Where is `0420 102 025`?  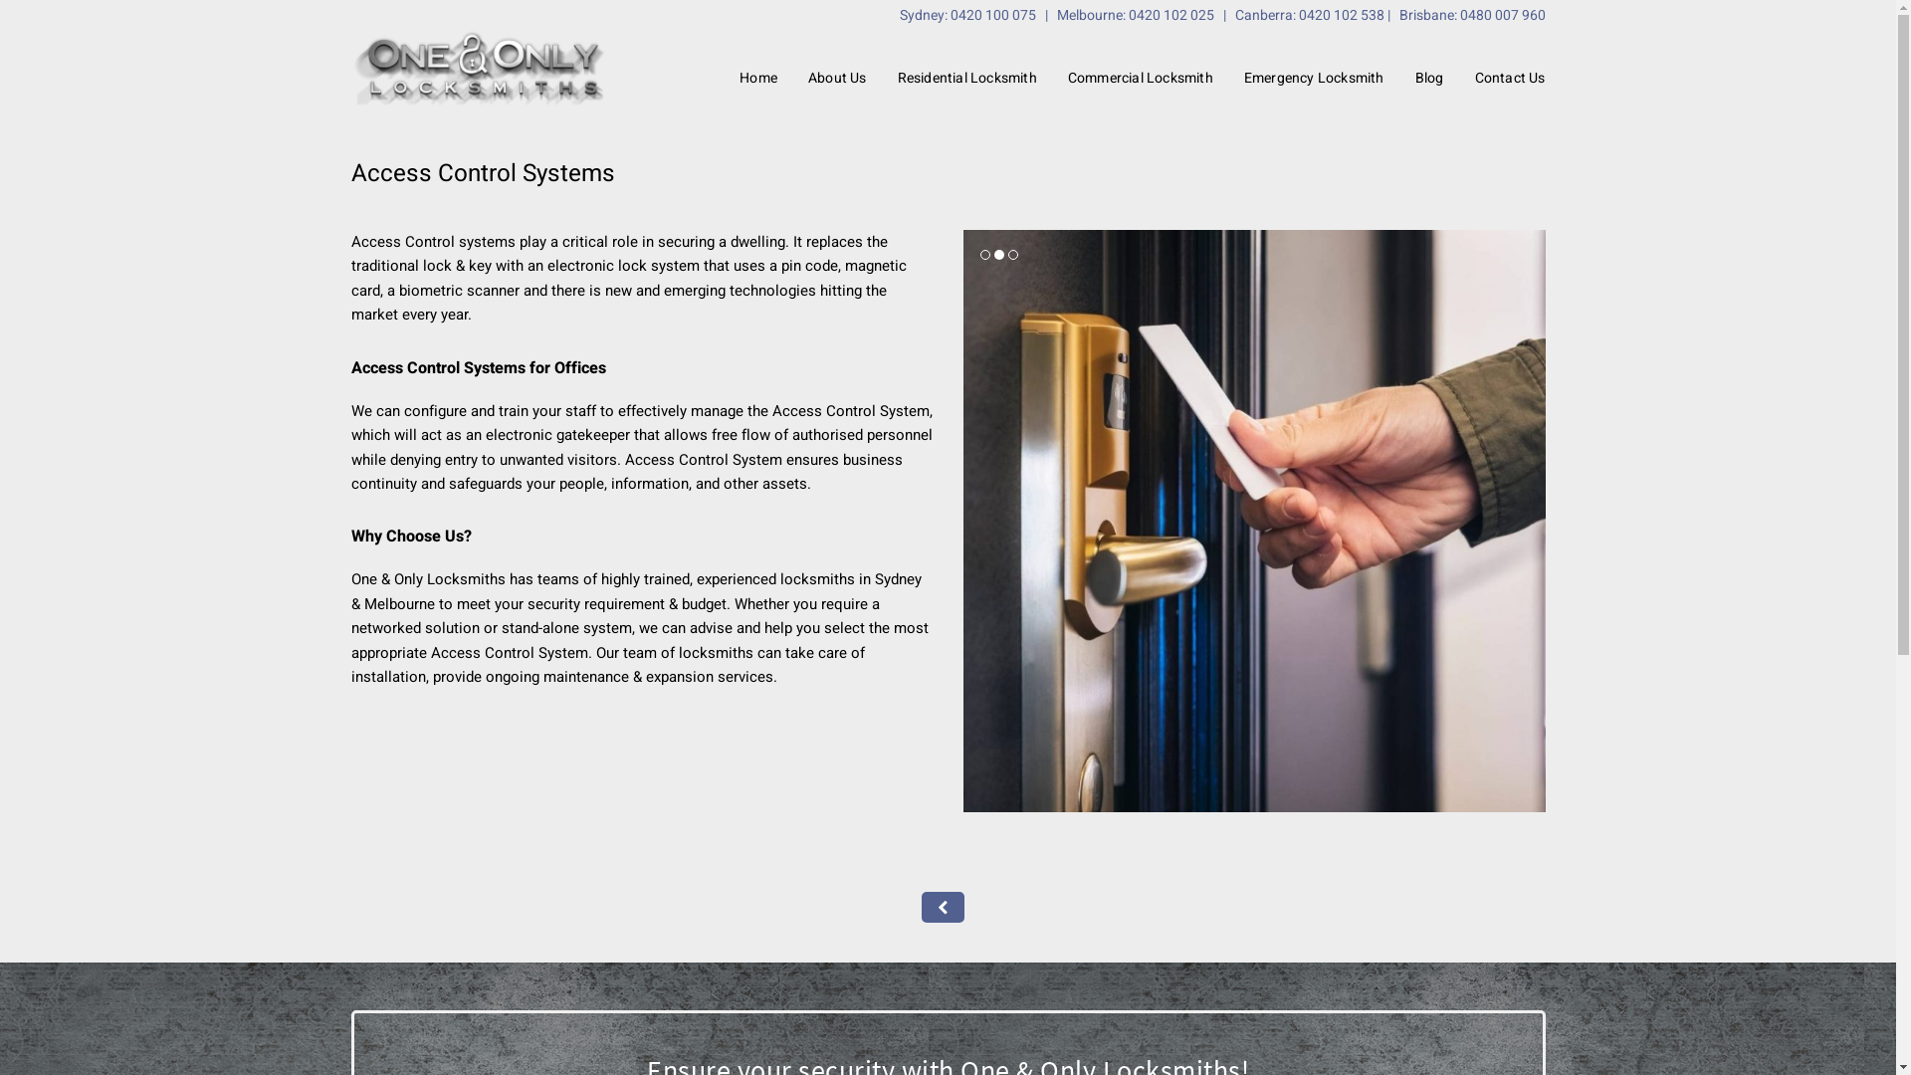
0420 102 025 is located at coordinates (1171, 16).